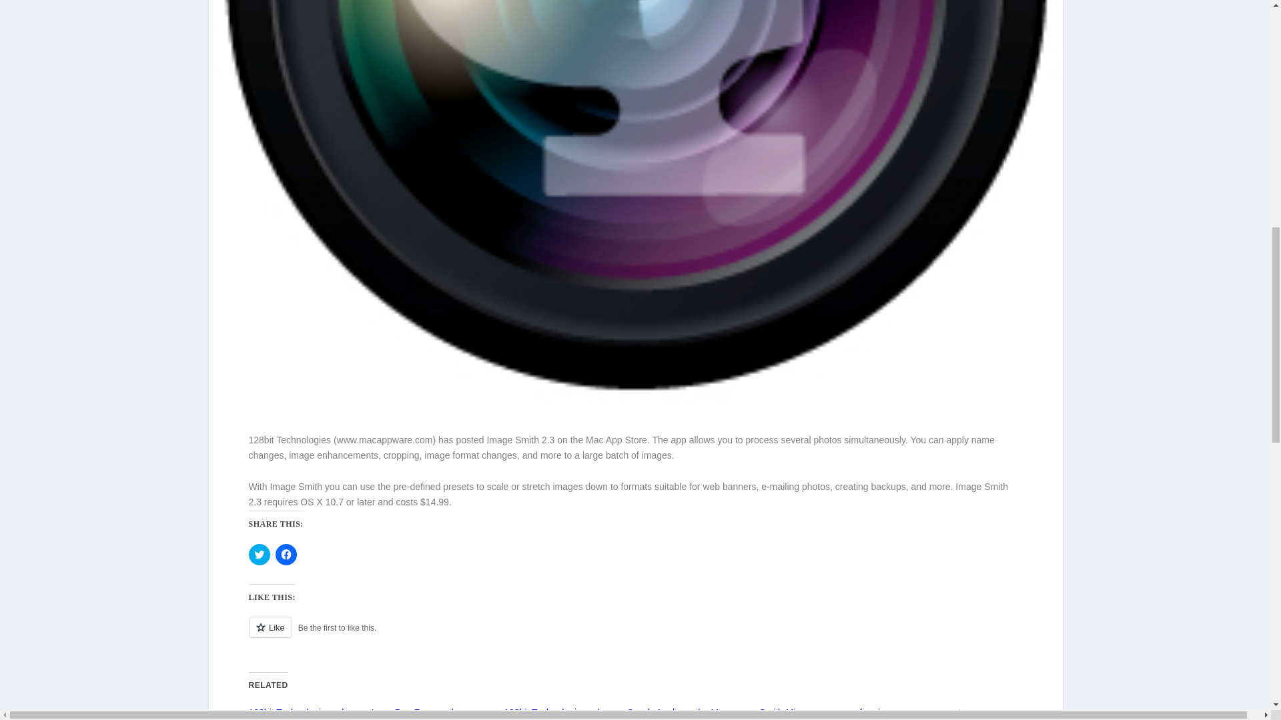  What do you see at coordinates (635, 635) in the screenshot?
I see `Like or Reblog` at bounding box center [635, 635].